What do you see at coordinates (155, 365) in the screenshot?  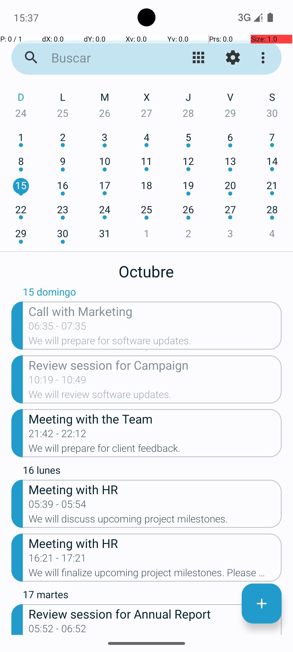 I see `Review session for Campaign` at bounding box center [155, 365].